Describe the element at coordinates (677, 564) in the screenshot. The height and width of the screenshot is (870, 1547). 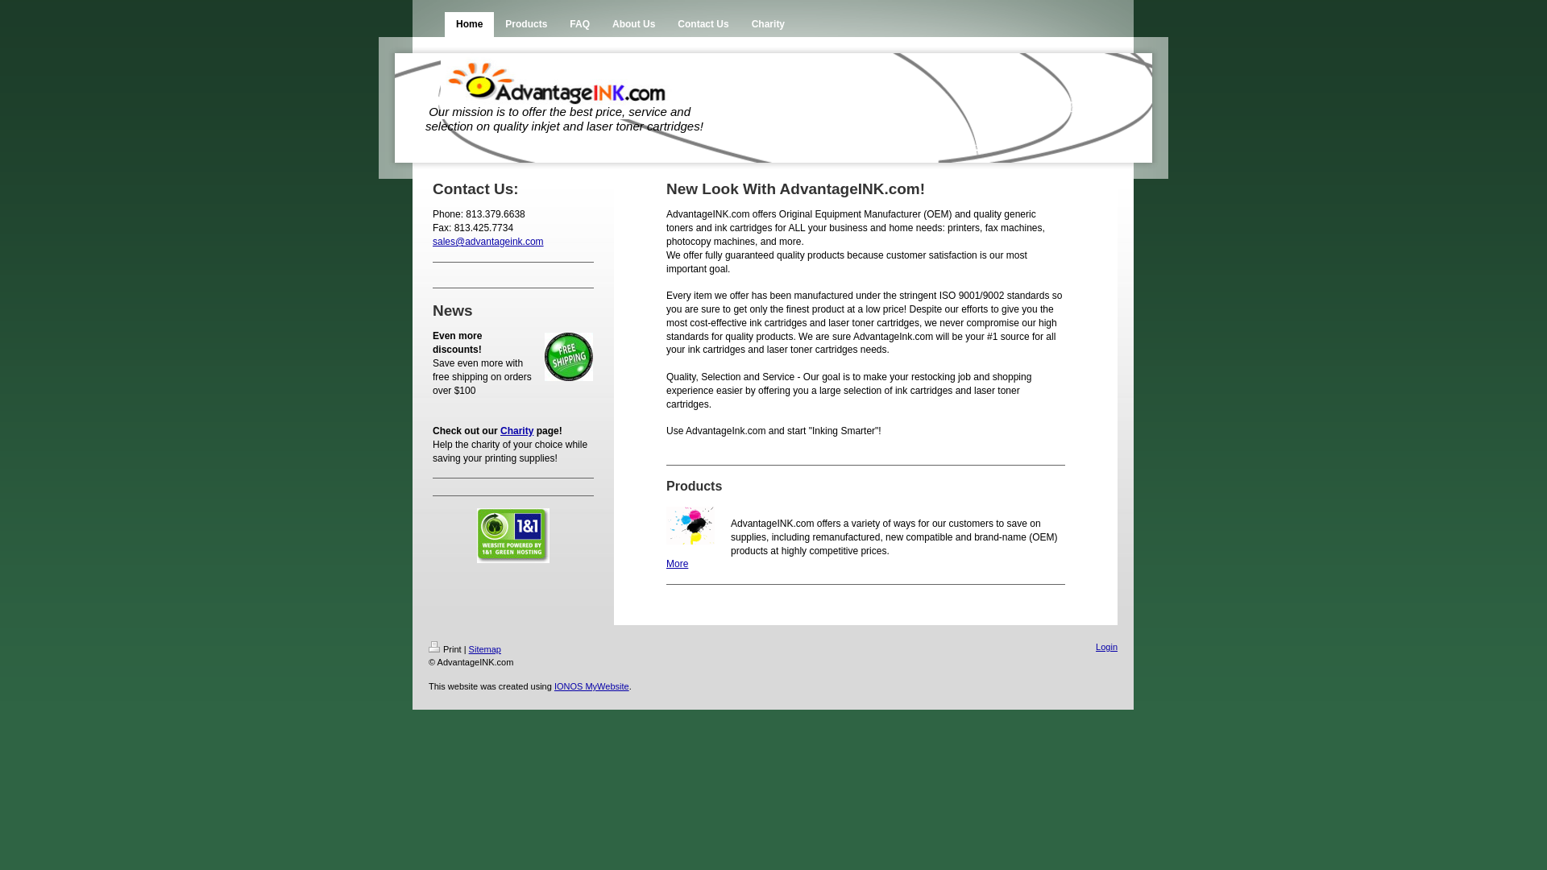
I see `More` at that location.